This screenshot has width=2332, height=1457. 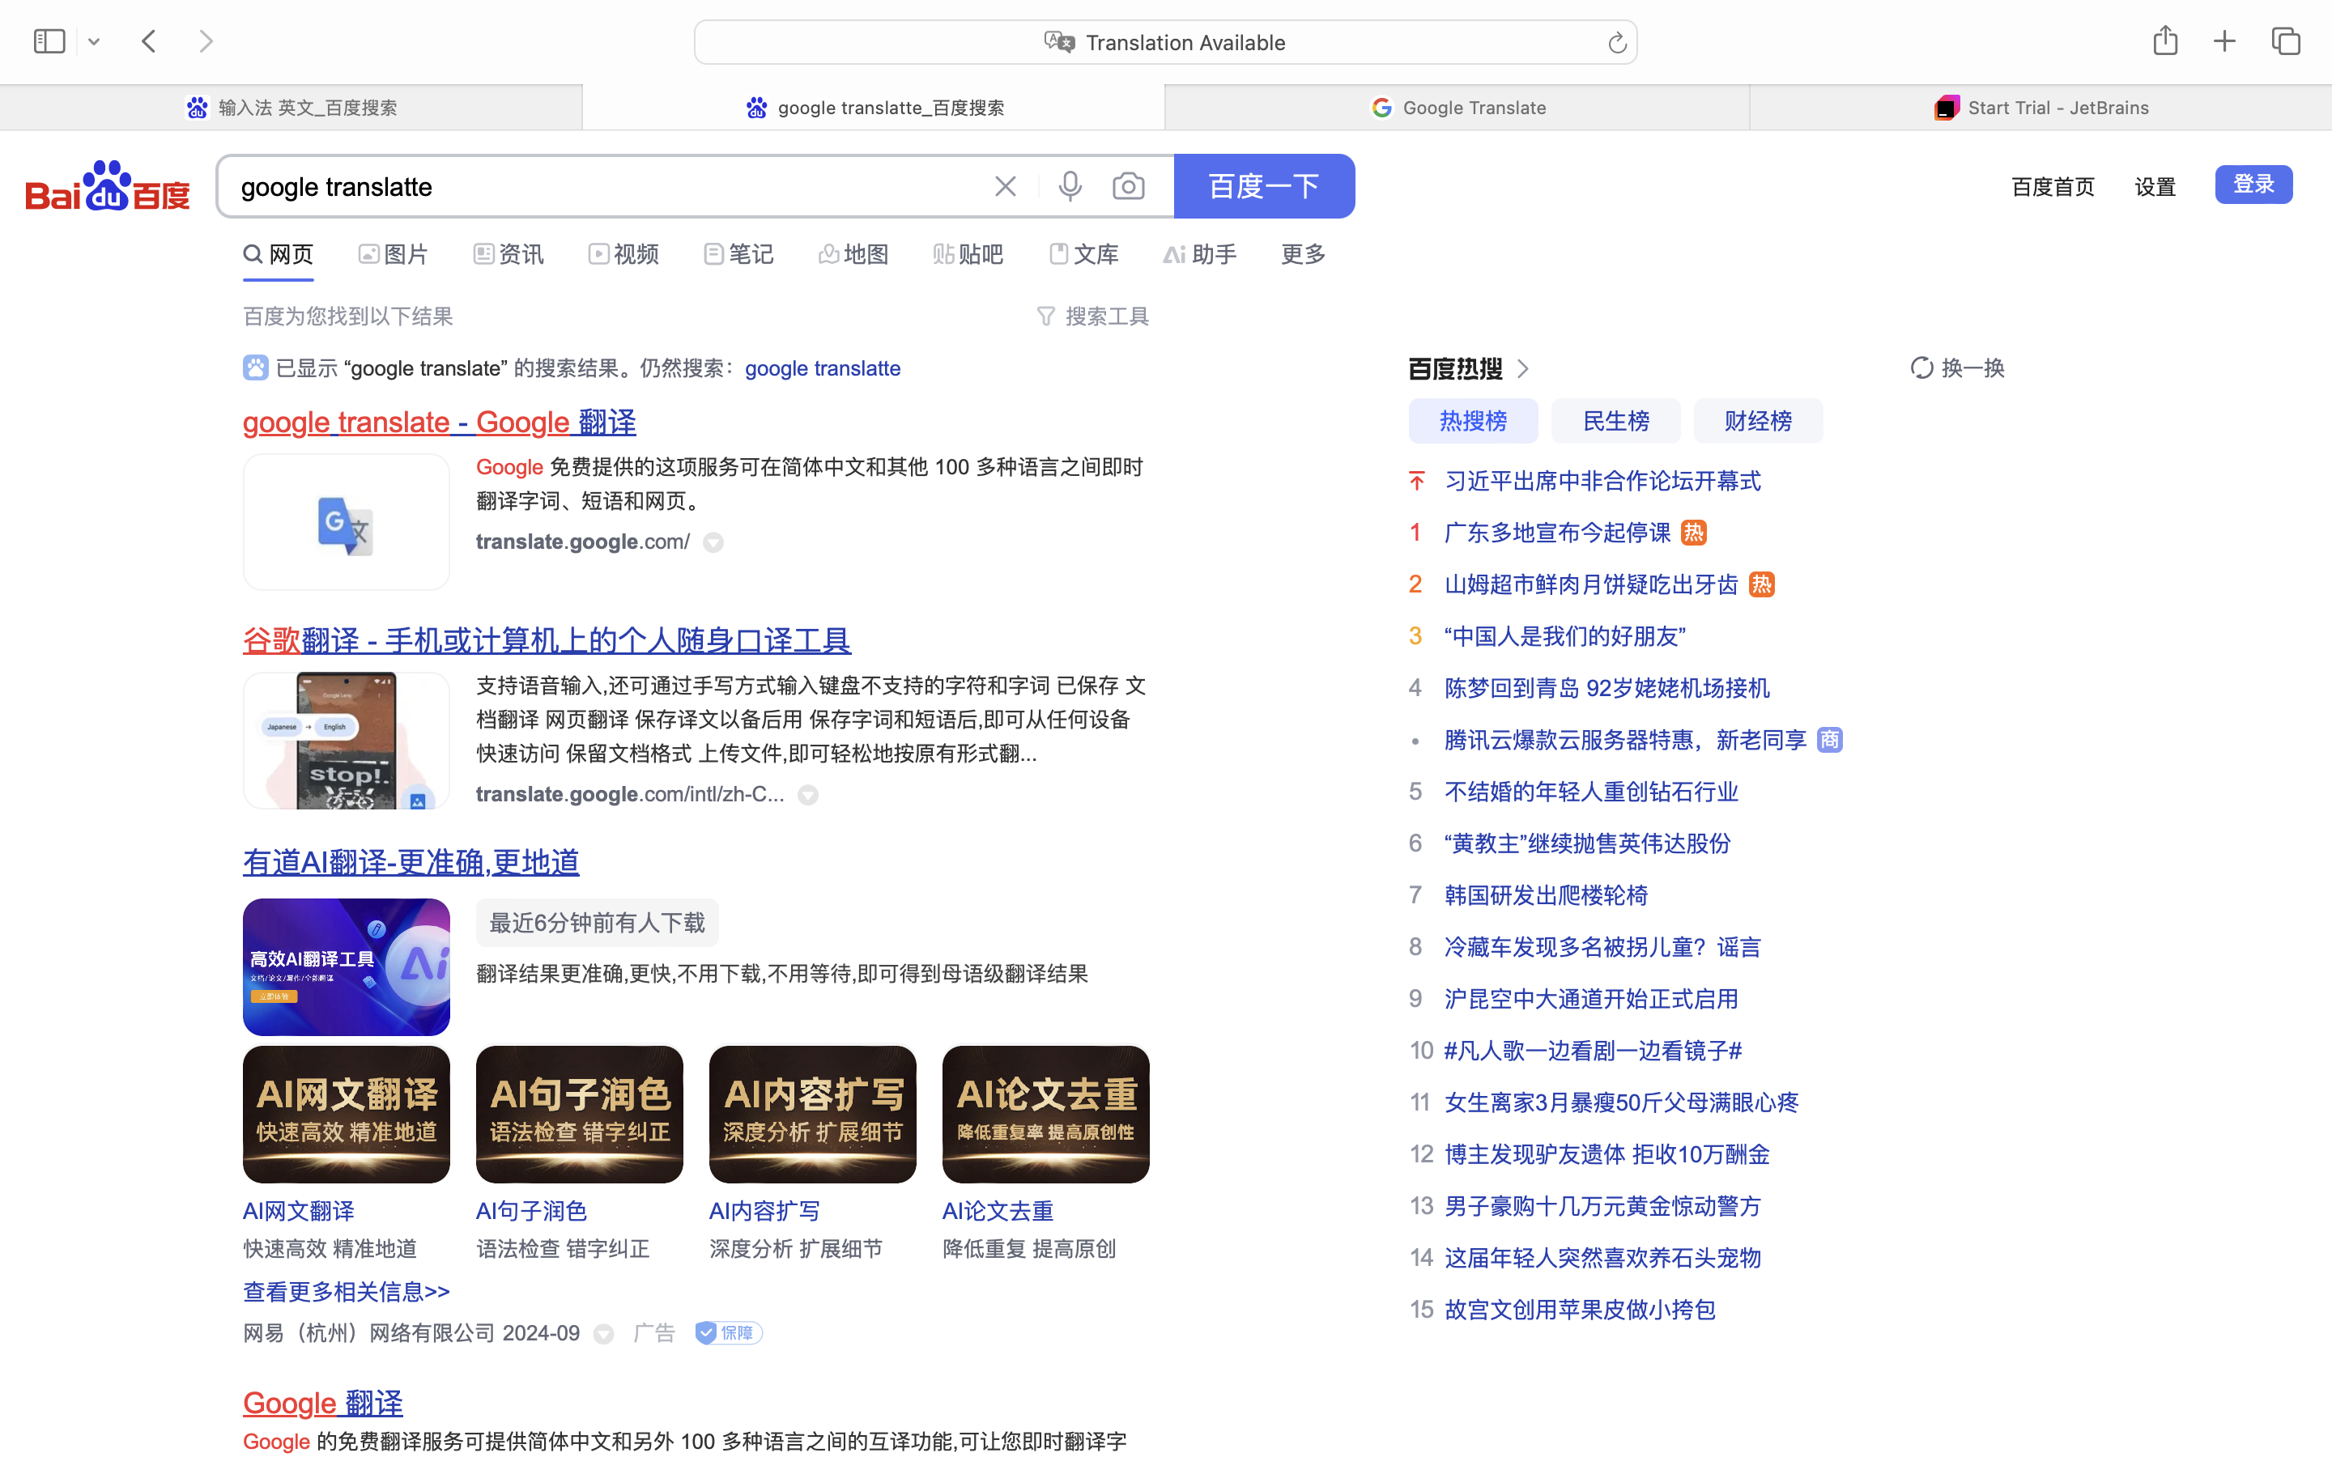 What do you see at coordinates (1059, 254) in the screenshot?
I see `` at bounding box center [1059, 254].